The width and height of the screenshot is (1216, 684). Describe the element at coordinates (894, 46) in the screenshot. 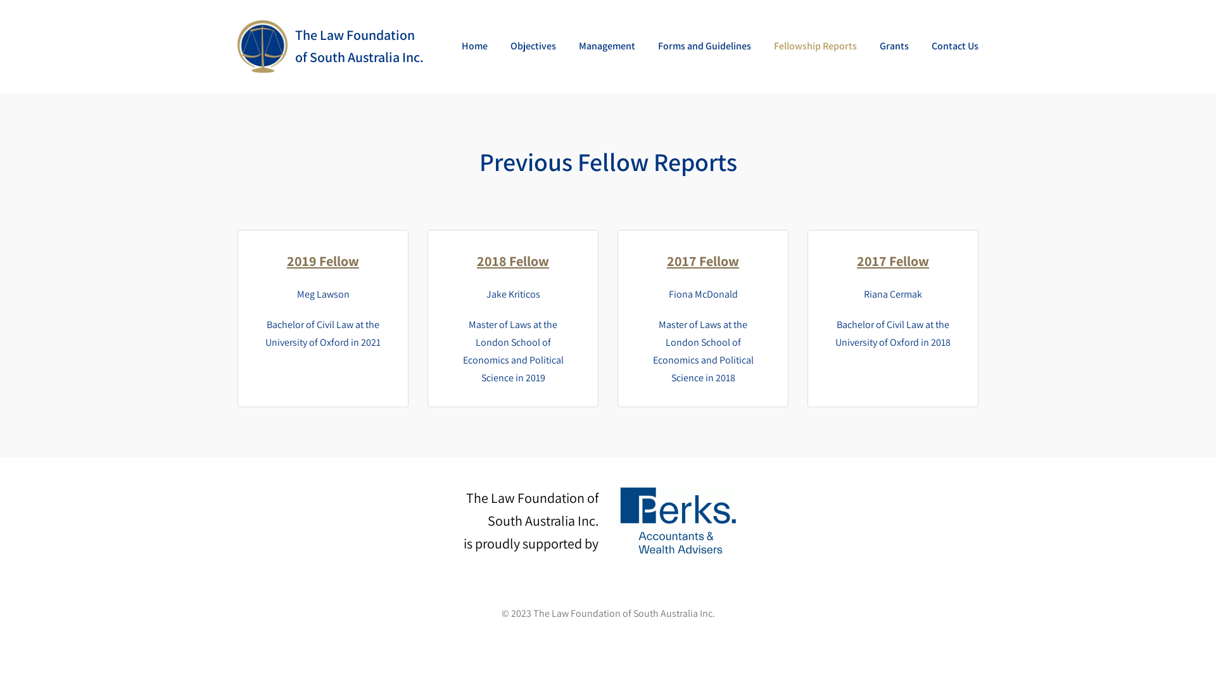

I see `Grants` at that location.